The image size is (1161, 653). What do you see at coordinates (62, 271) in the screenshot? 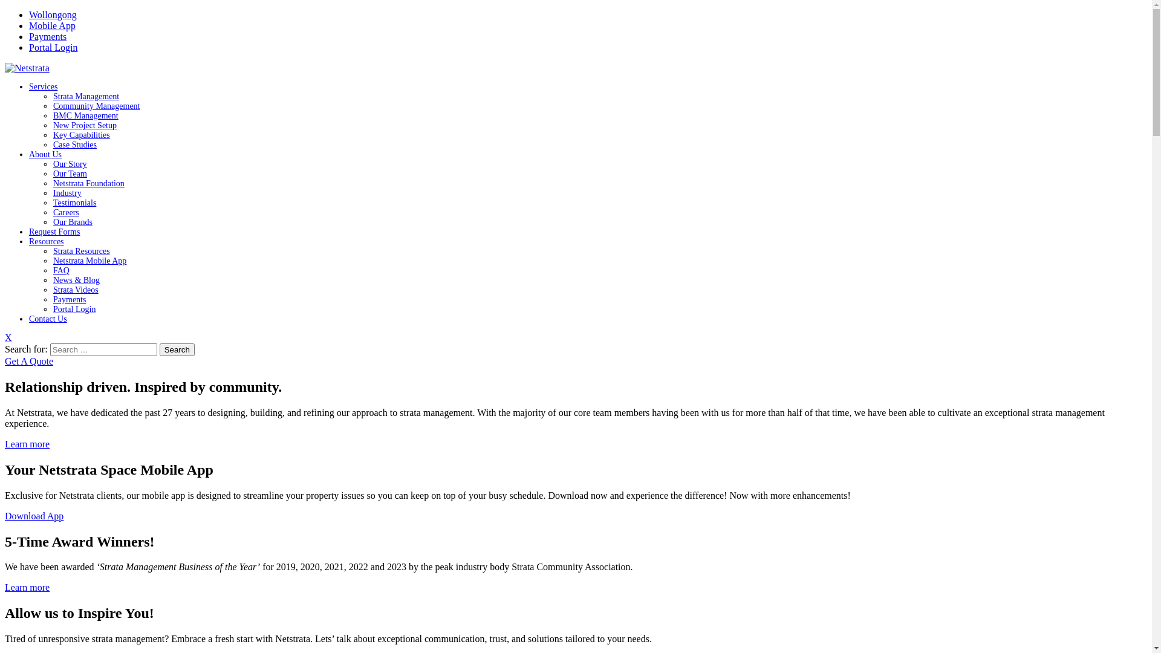
I see `FAQ` at bounding box center [62, 271].